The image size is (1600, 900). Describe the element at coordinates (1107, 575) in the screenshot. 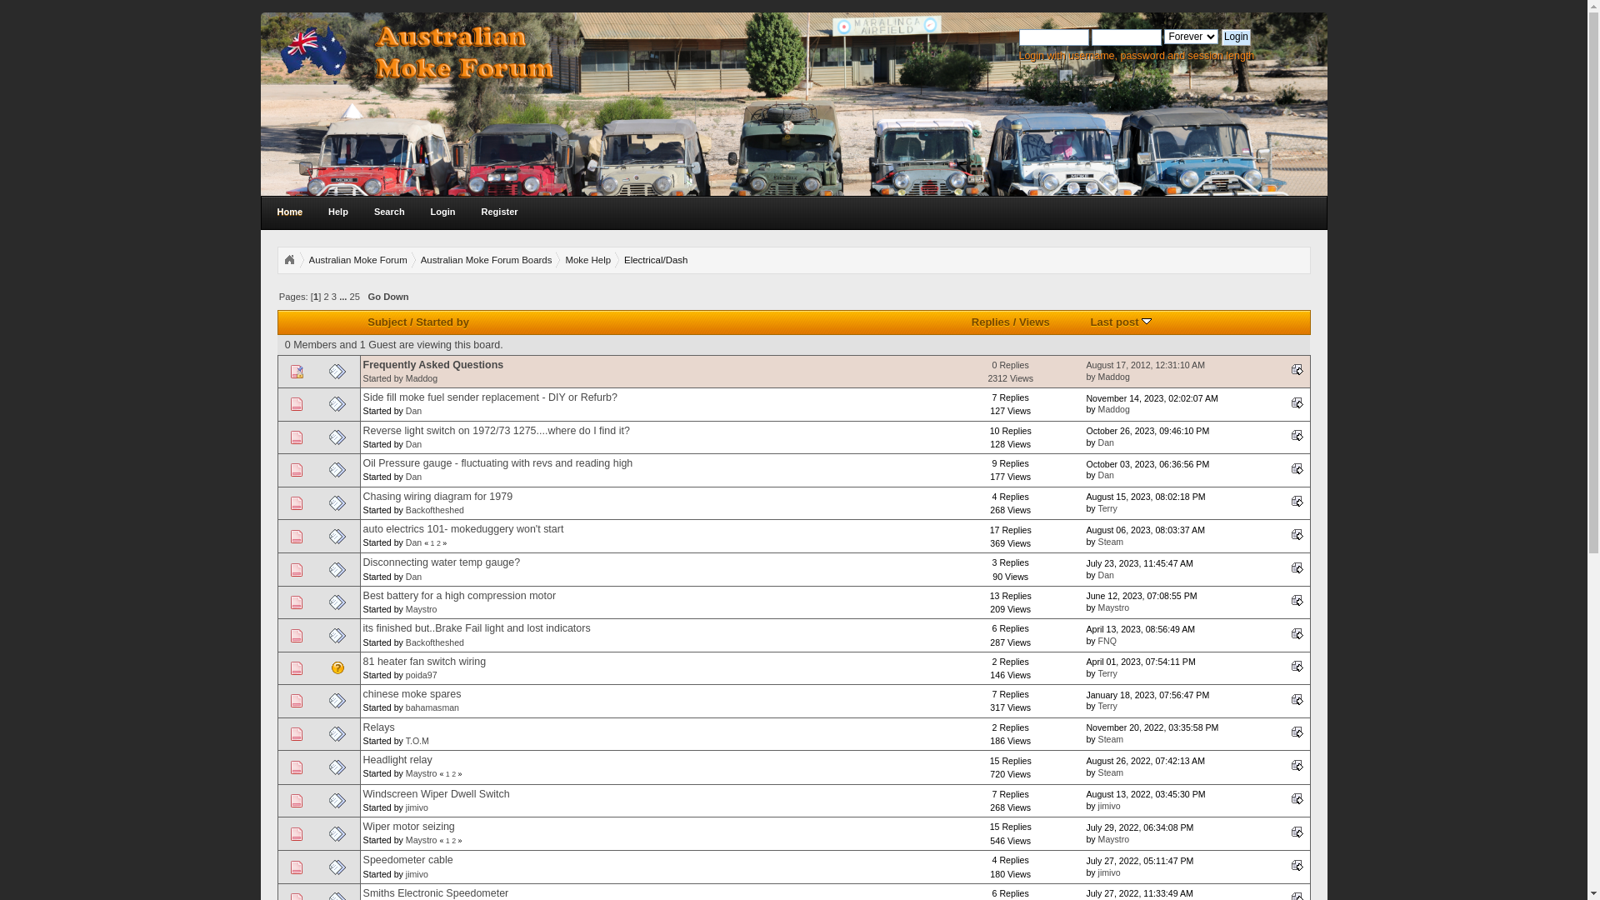

I see `Dan` at that location.